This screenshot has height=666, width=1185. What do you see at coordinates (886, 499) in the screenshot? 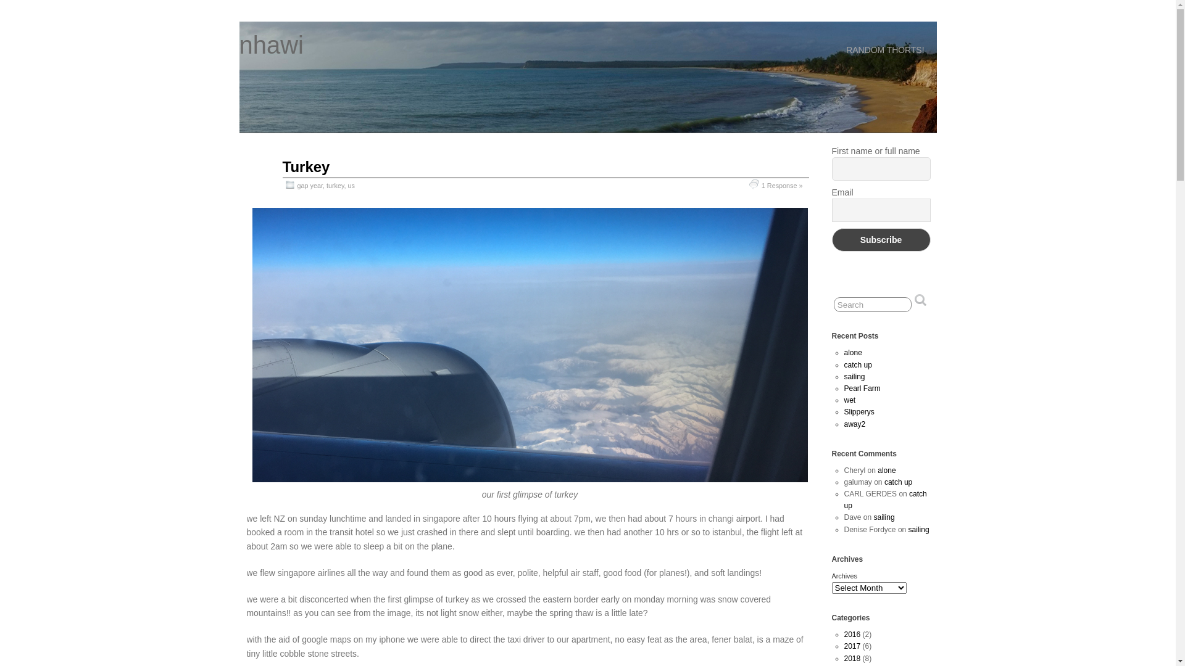
I see `catch up` at bounding box center [886, 499].